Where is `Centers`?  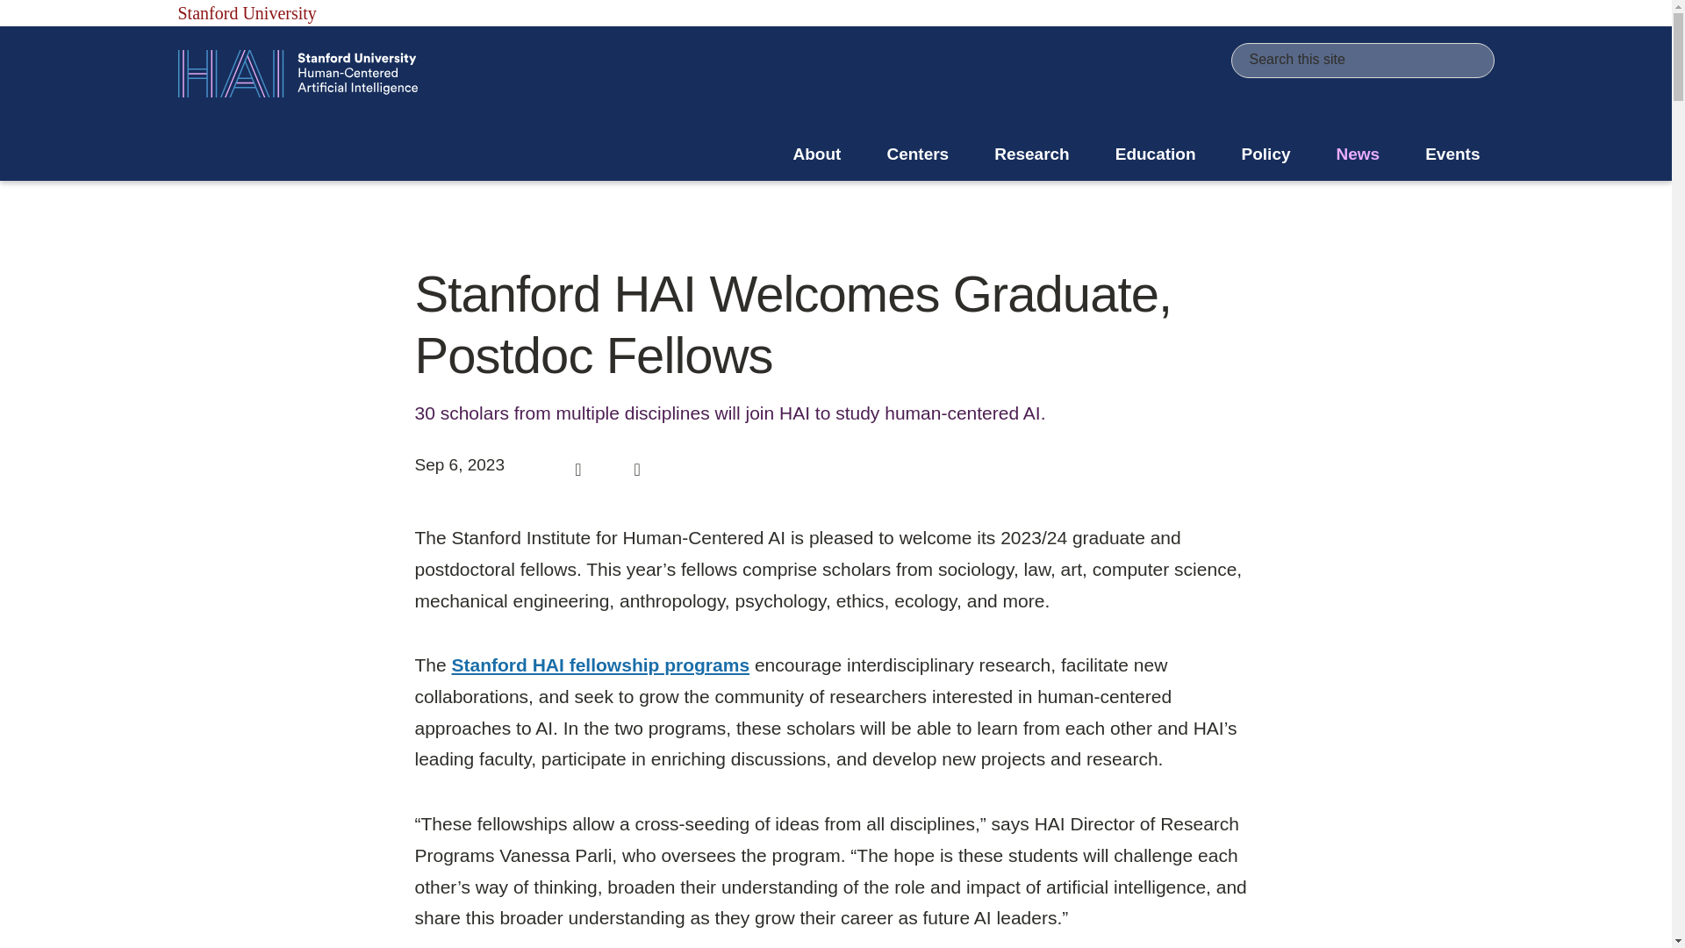
Centers is located at coordinates (917, 154).